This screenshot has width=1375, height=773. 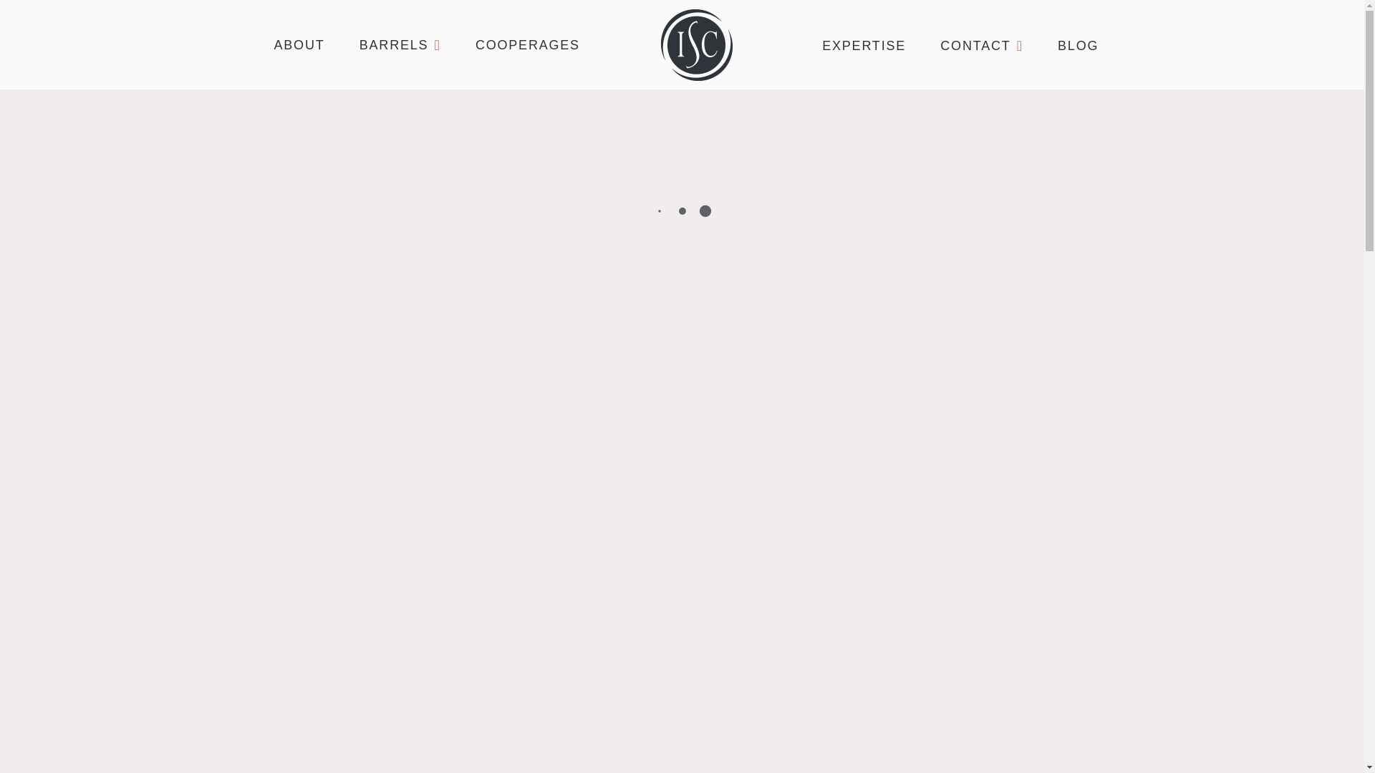 I want to click on ABOUT, so click(x=294, y=44).